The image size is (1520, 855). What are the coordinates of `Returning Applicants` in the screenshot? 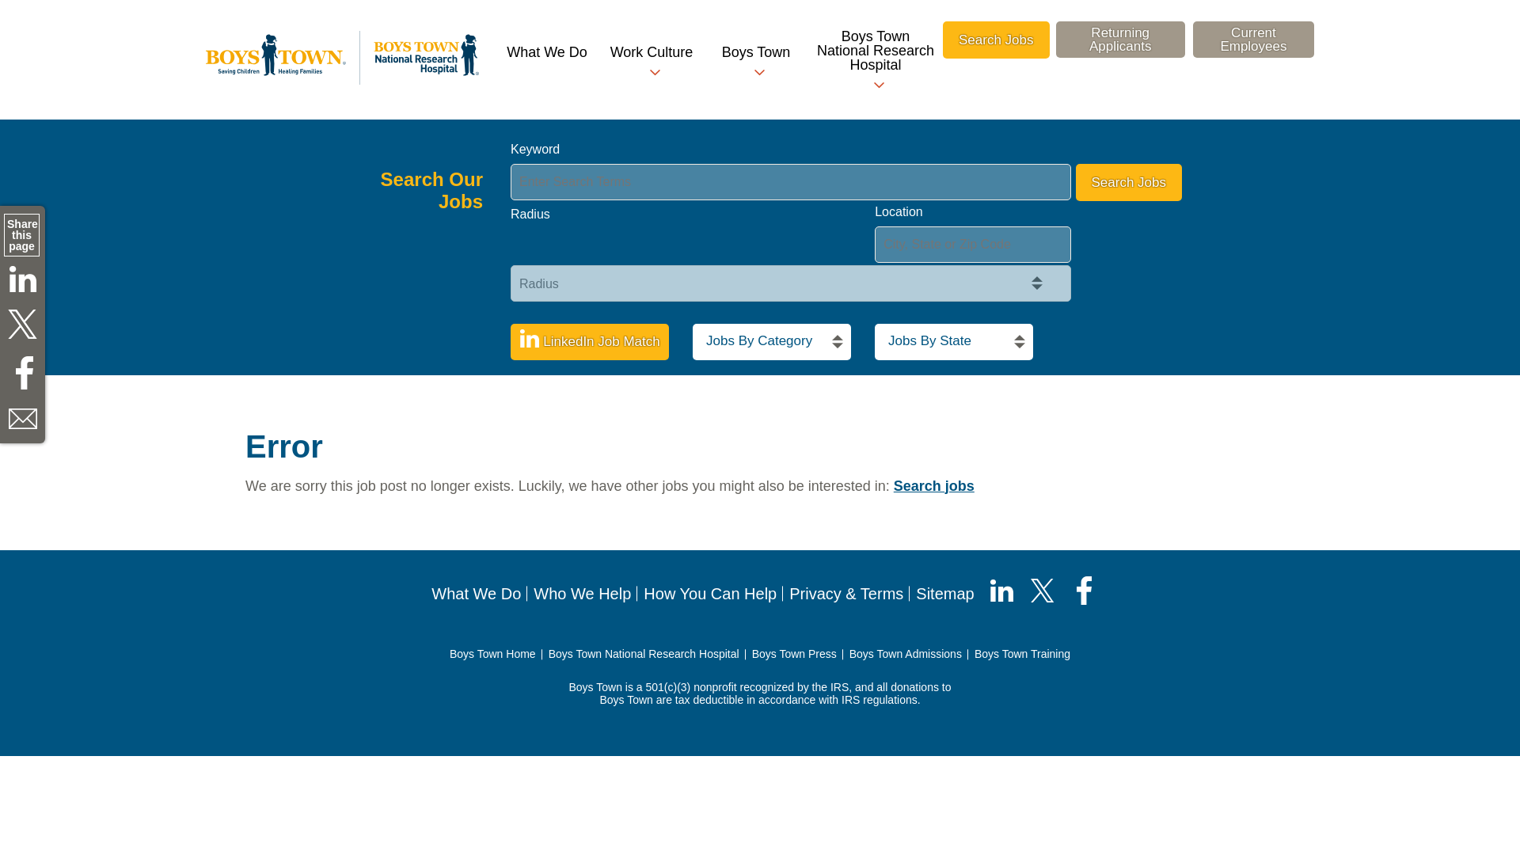 It's located at (1121, 40).